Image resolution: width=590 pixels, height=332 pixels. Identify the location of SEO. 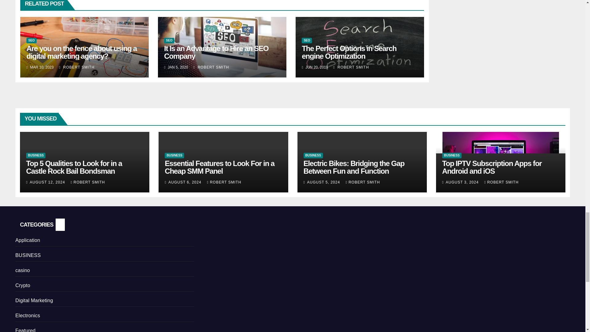
(169, 41).